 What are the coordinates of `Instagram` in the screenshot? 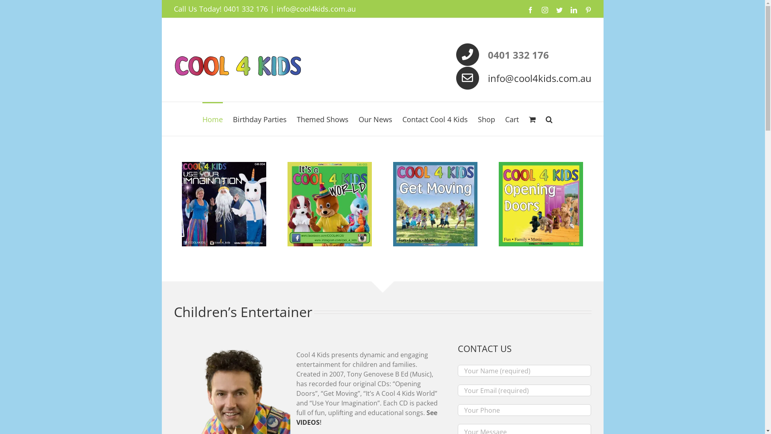 It's located at (545, 10).